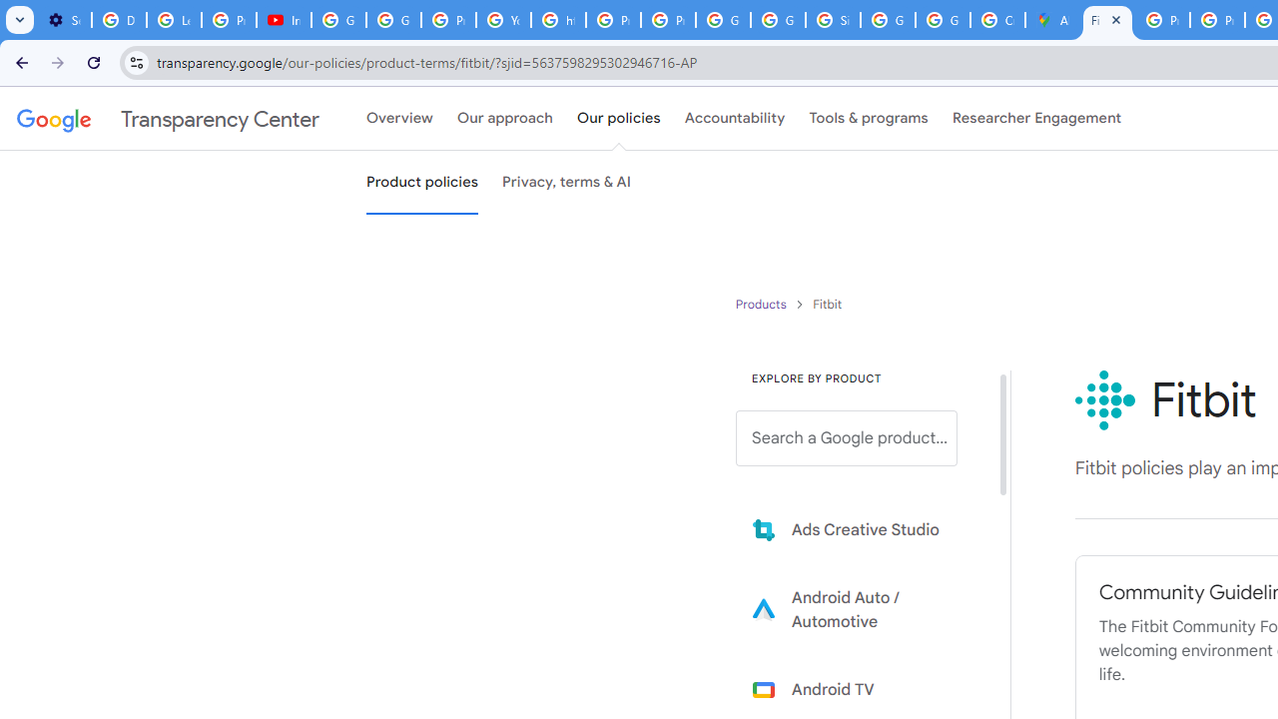  I want to click on Our approach, so click(505, 119).